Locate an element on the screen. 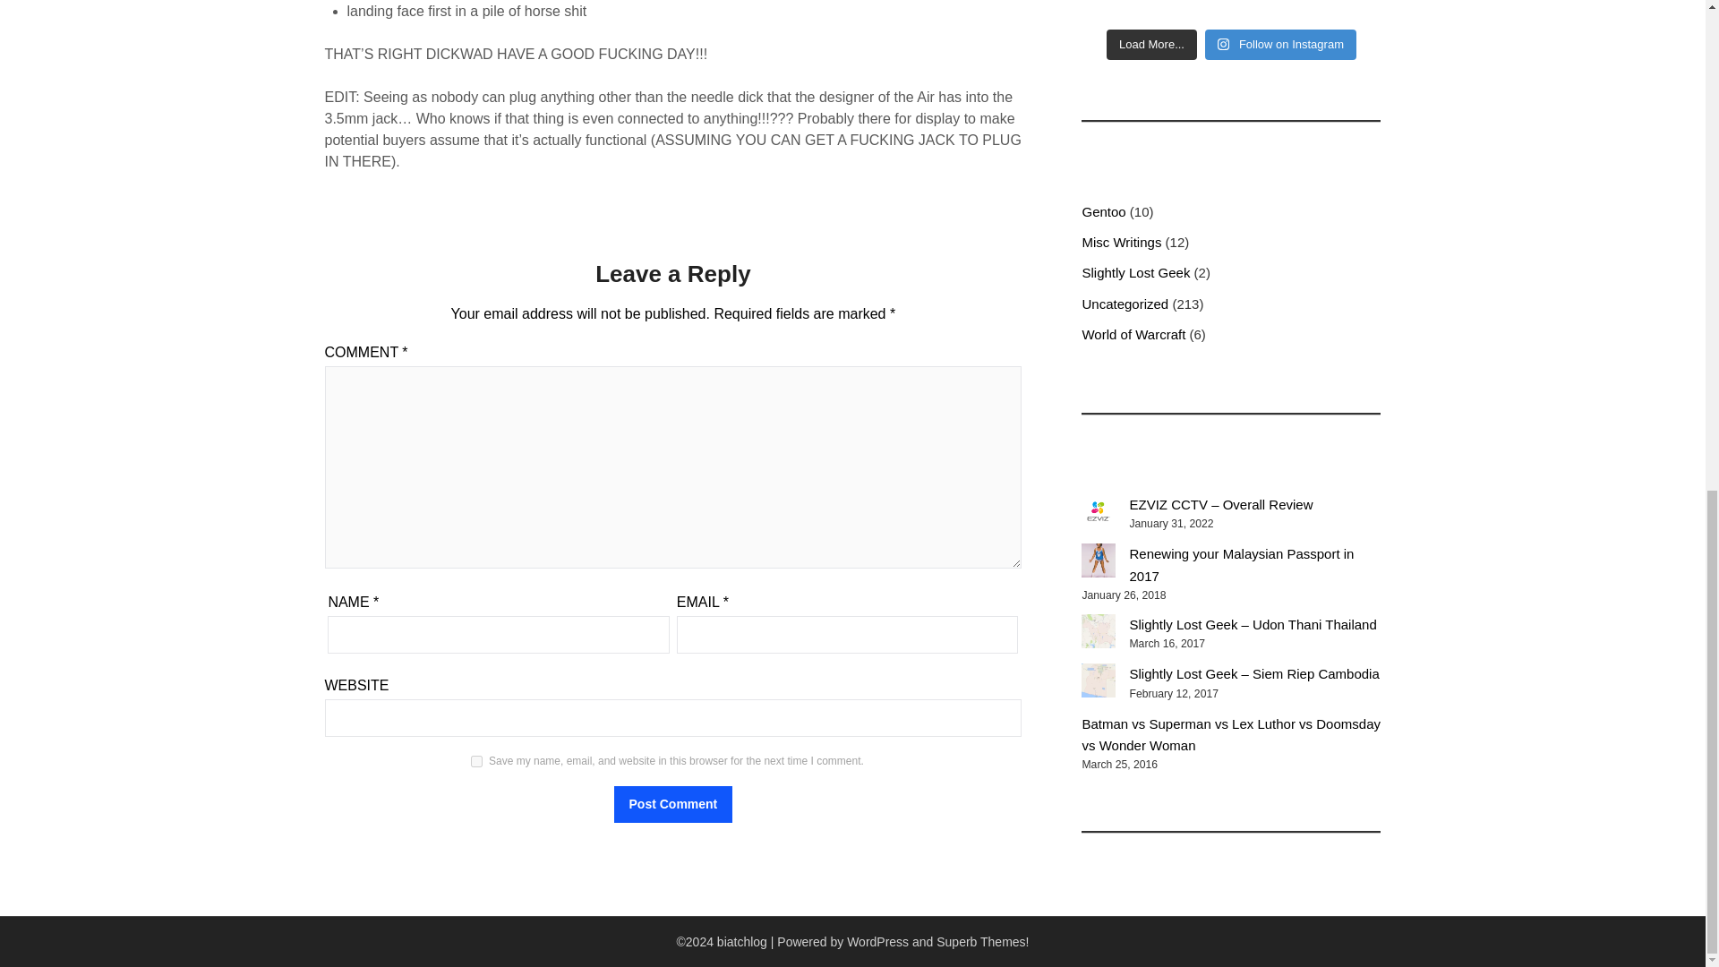  World of Warcraft is located at coordinates (1133, 335).